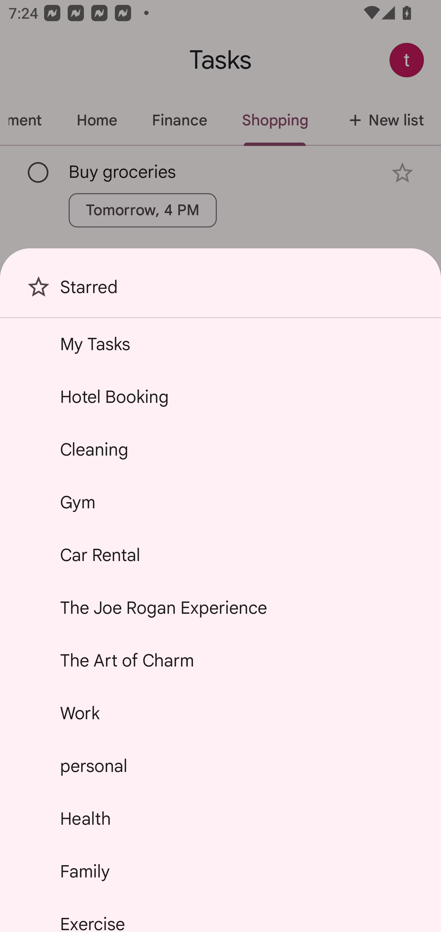  What do you see at coordinates (221, 660) in the screenshot?
I see `The Art of Charm` at bounding box center [221, 660].